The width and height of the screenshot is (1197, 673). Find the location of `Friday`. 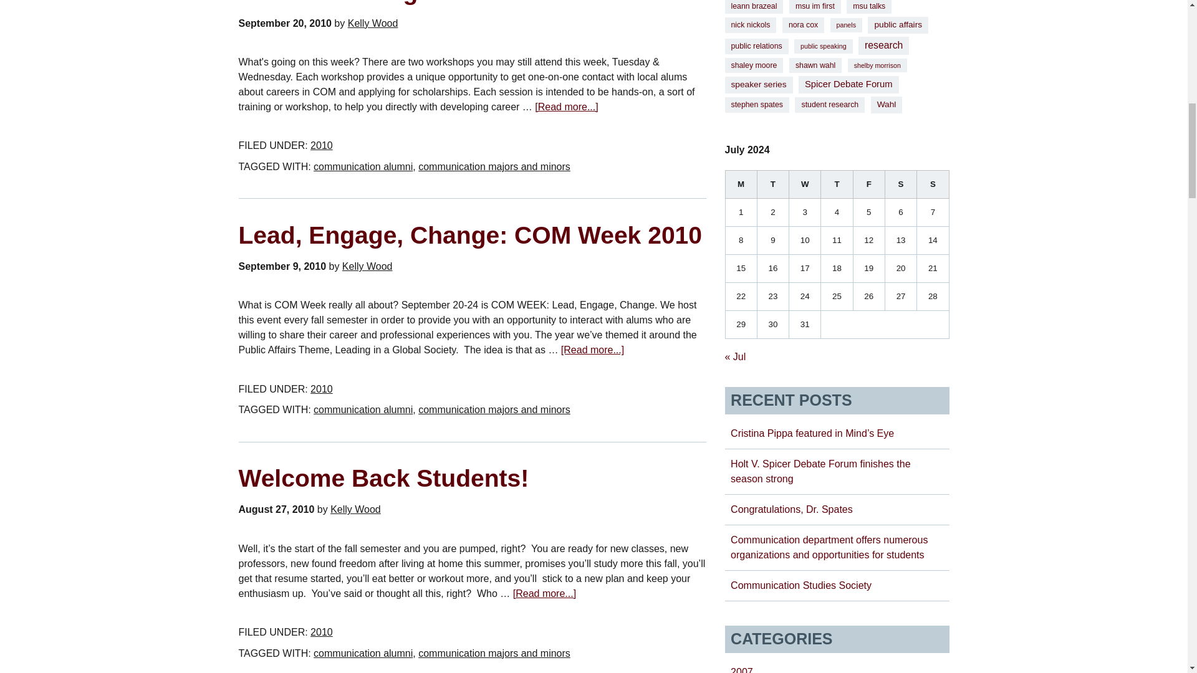

Friday is located at coordinates (868, 184).